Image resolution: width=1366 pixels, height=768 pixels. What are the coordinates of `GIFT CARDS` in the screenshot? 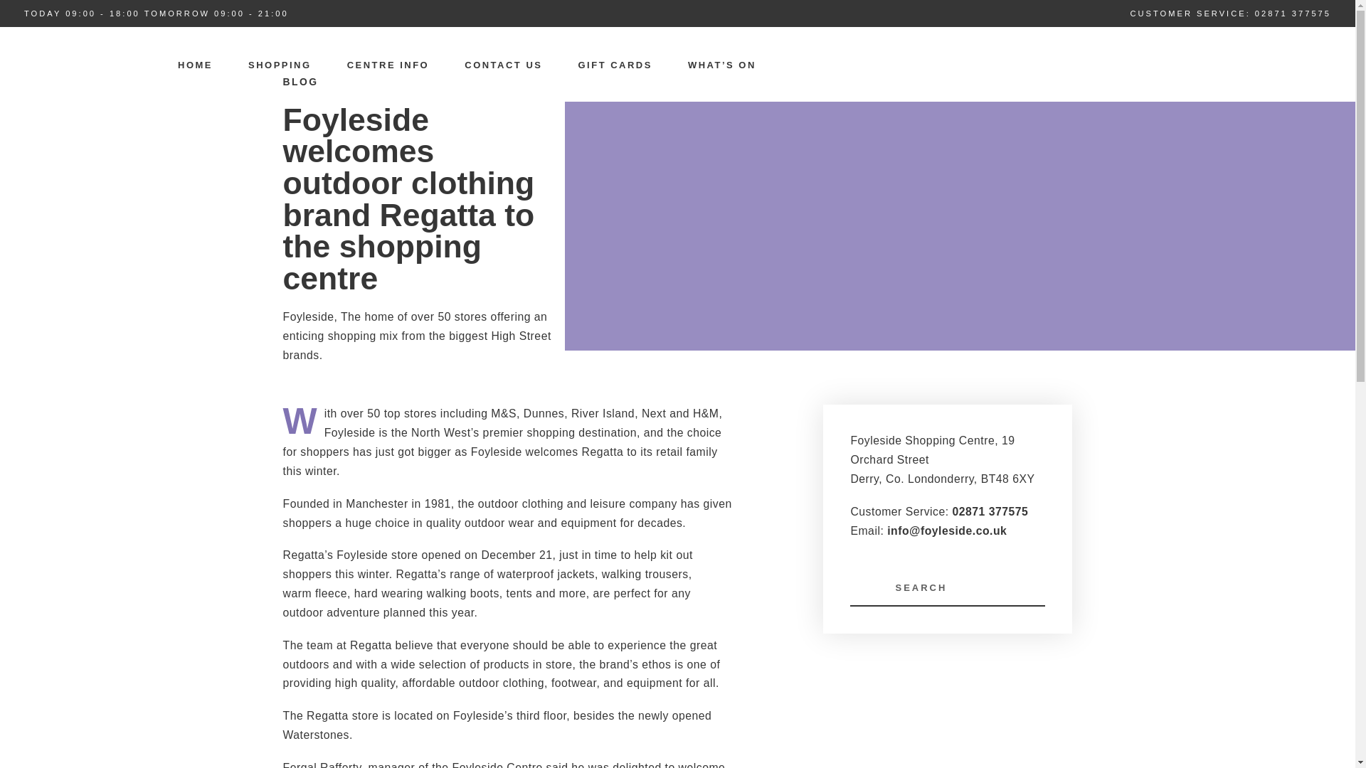 It's located at (615, 65).